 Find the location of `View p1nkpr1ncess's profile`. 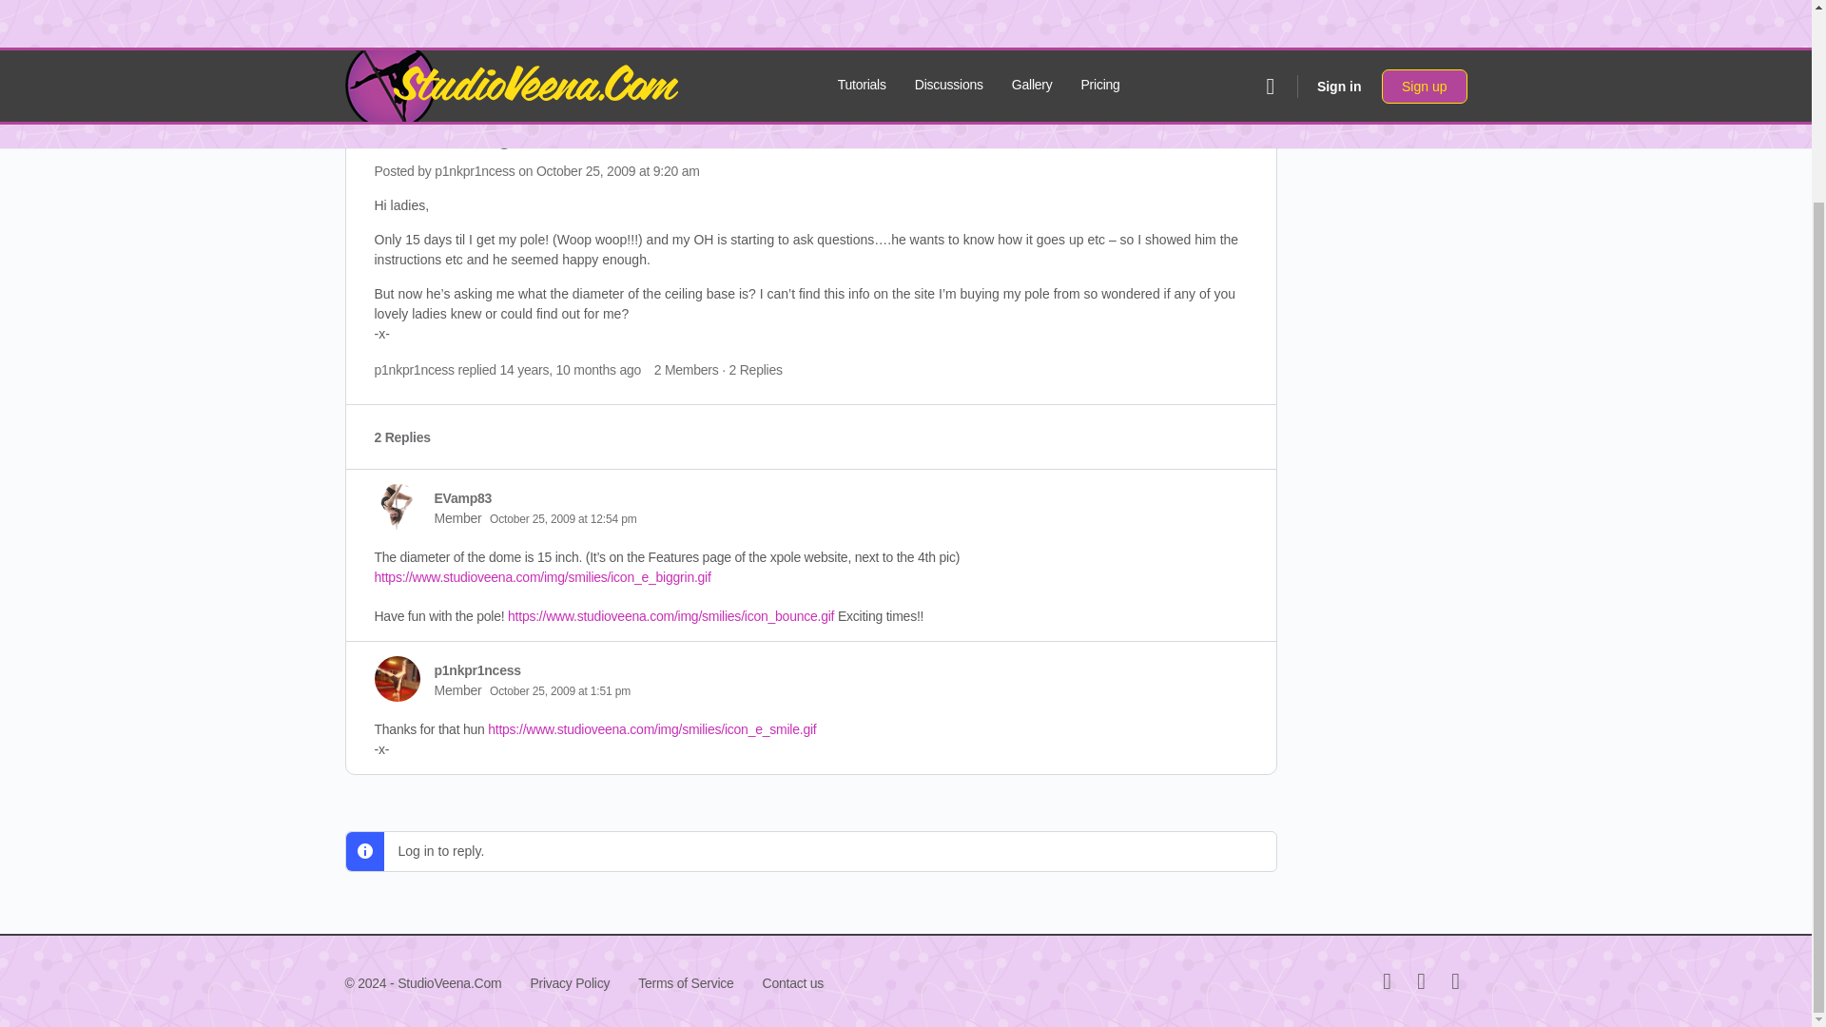

View p1nkpr1ncess's profile is located at coordinates (477, 669).